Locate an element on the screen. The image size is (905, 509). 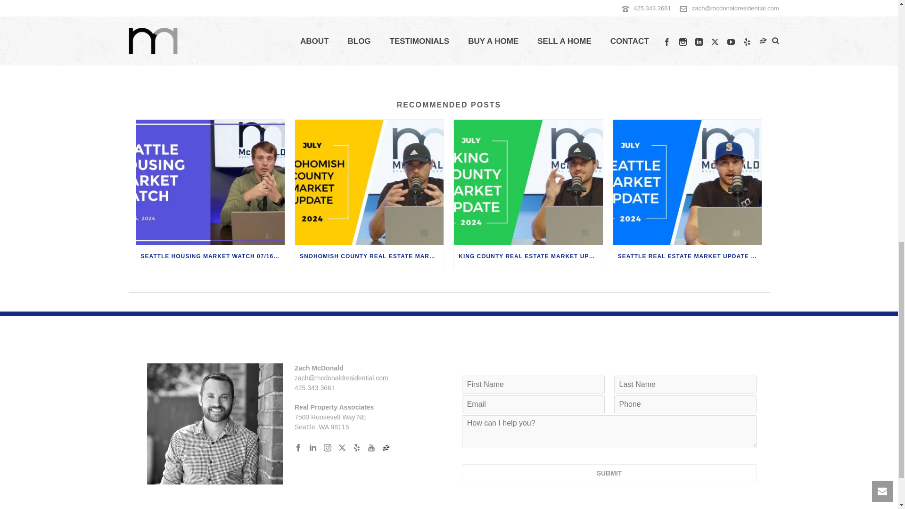
Follow Us on youtube is located at coordinates (371, 448).